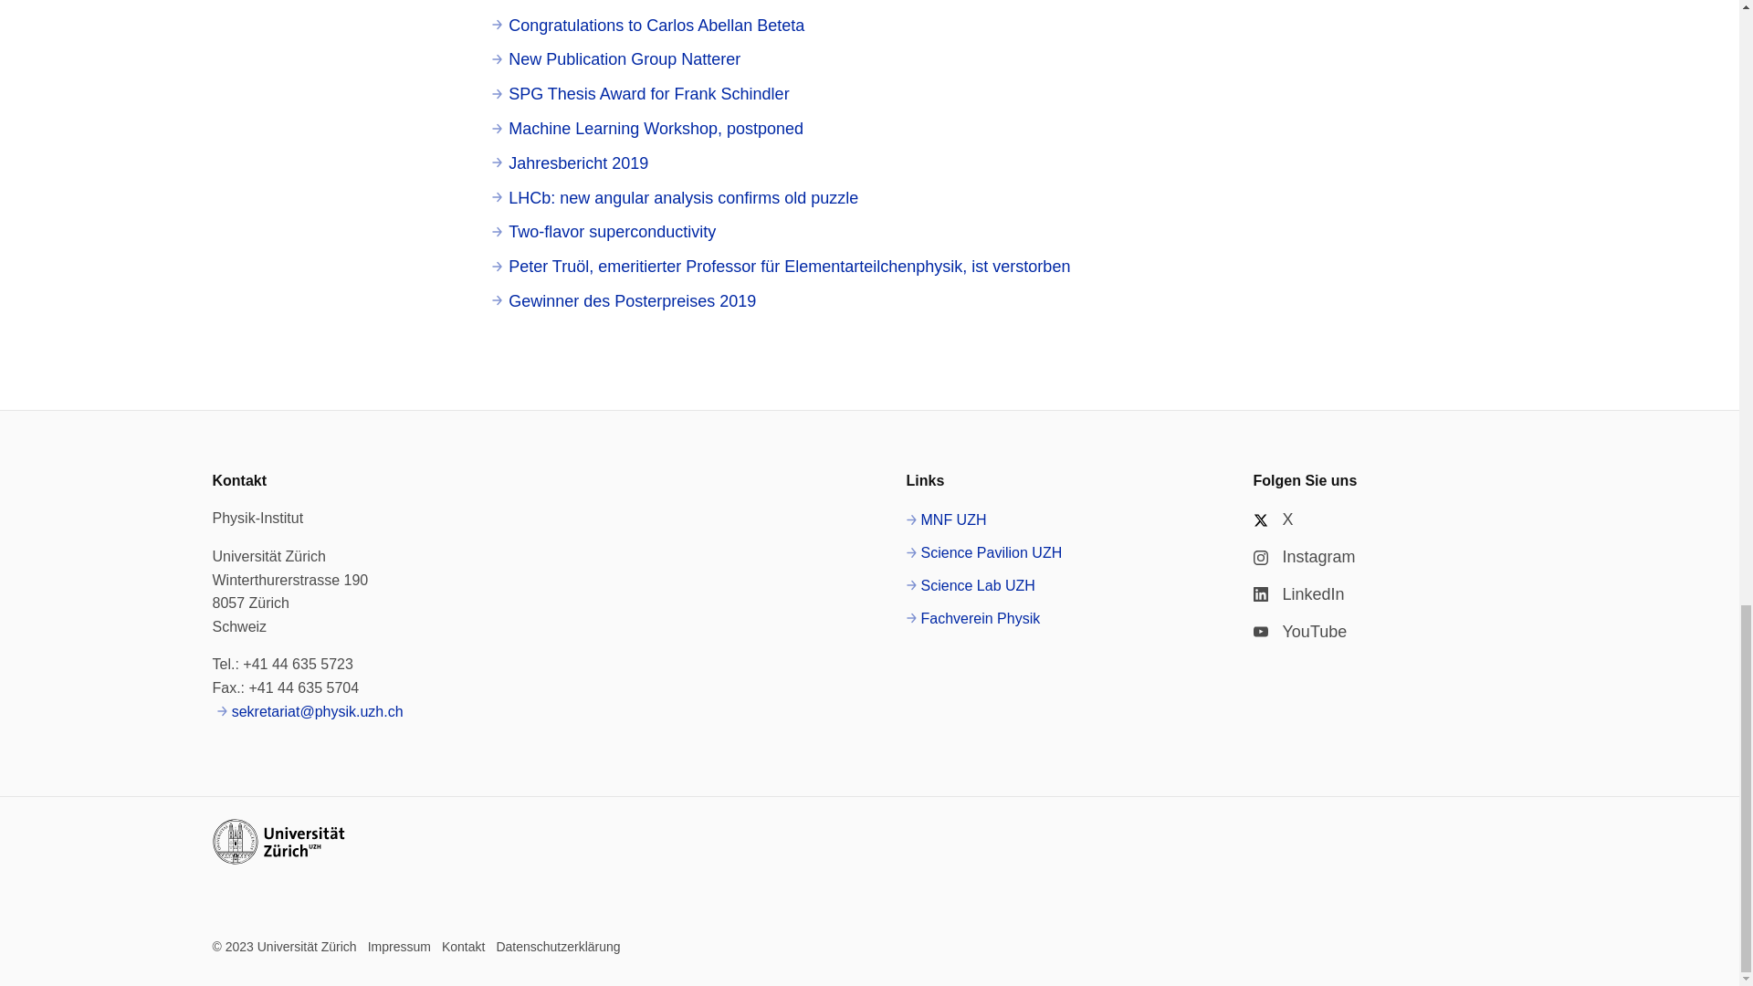 The height and width of the screenshot is (986, 1753). Describe the element at coordinates (946, 520) in the screenshot. I see `MNF UZH` at that location.